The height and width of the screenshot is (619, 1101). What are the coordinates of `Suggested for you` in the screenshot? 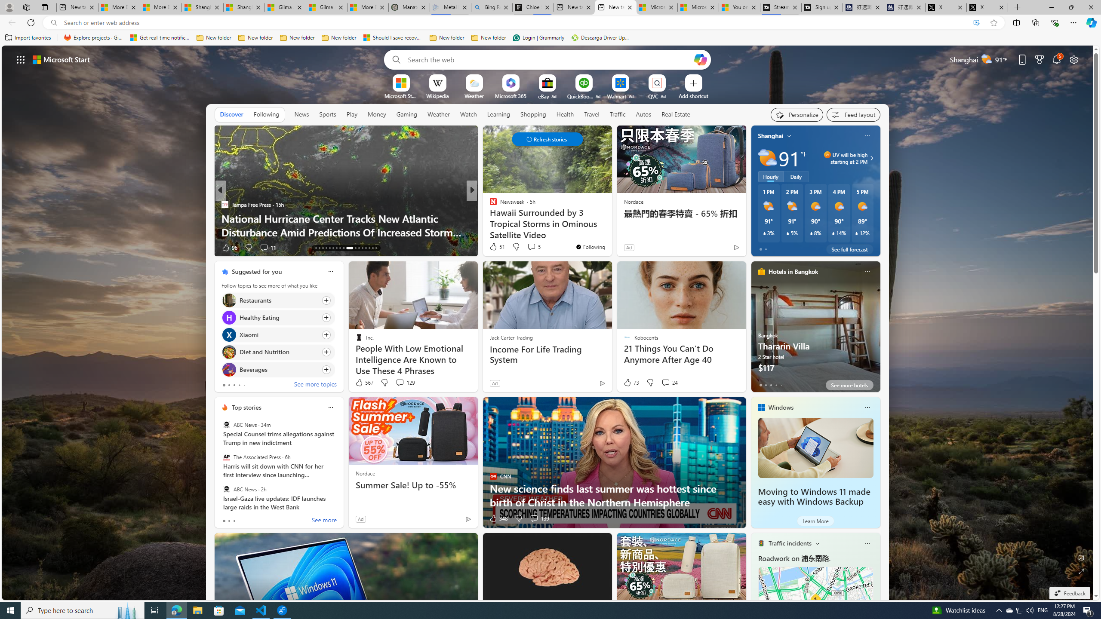 It's located at (256, 272).